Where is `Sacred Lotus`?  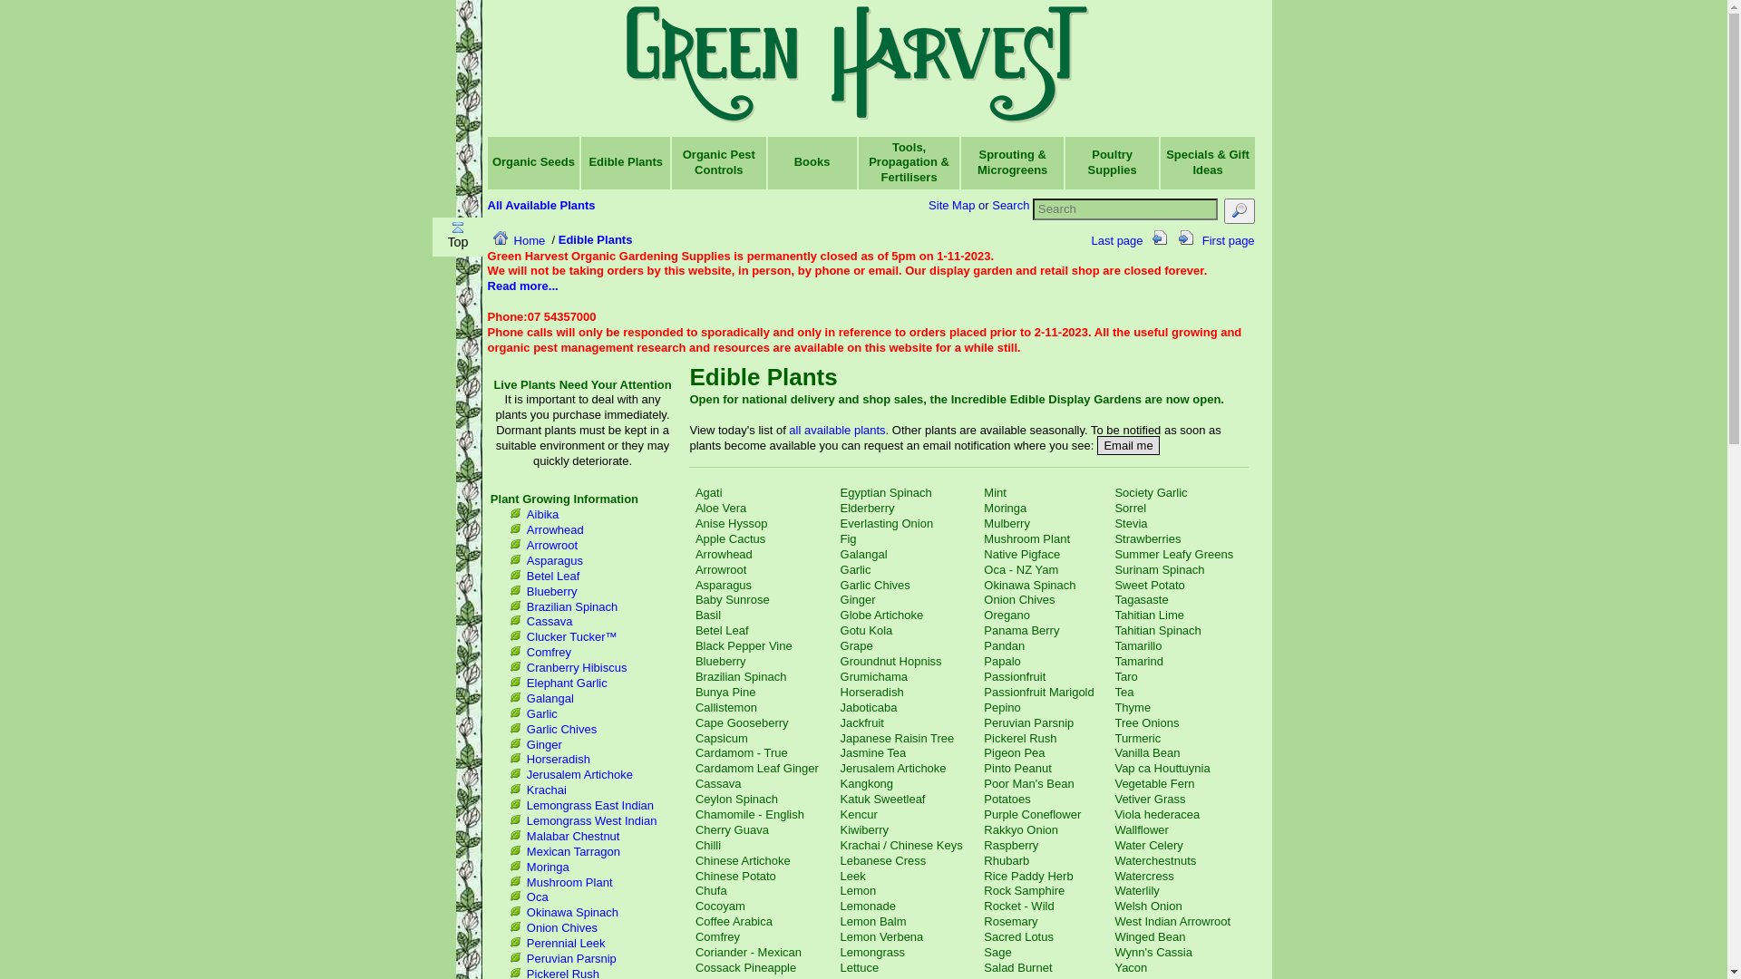
Sacred Lotus is located at coordinates (1019, 937).